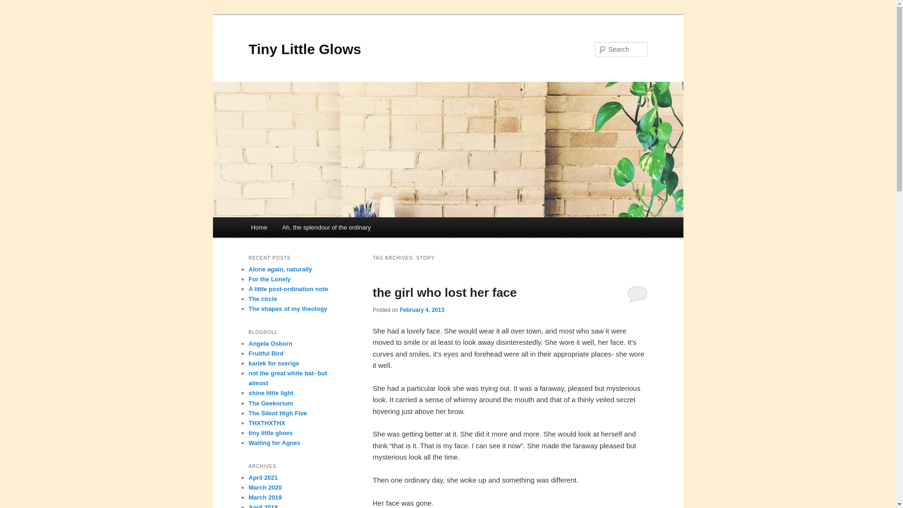 The image size is (903, 508). I want to click on THXTHXTHX, so click(267, 423).